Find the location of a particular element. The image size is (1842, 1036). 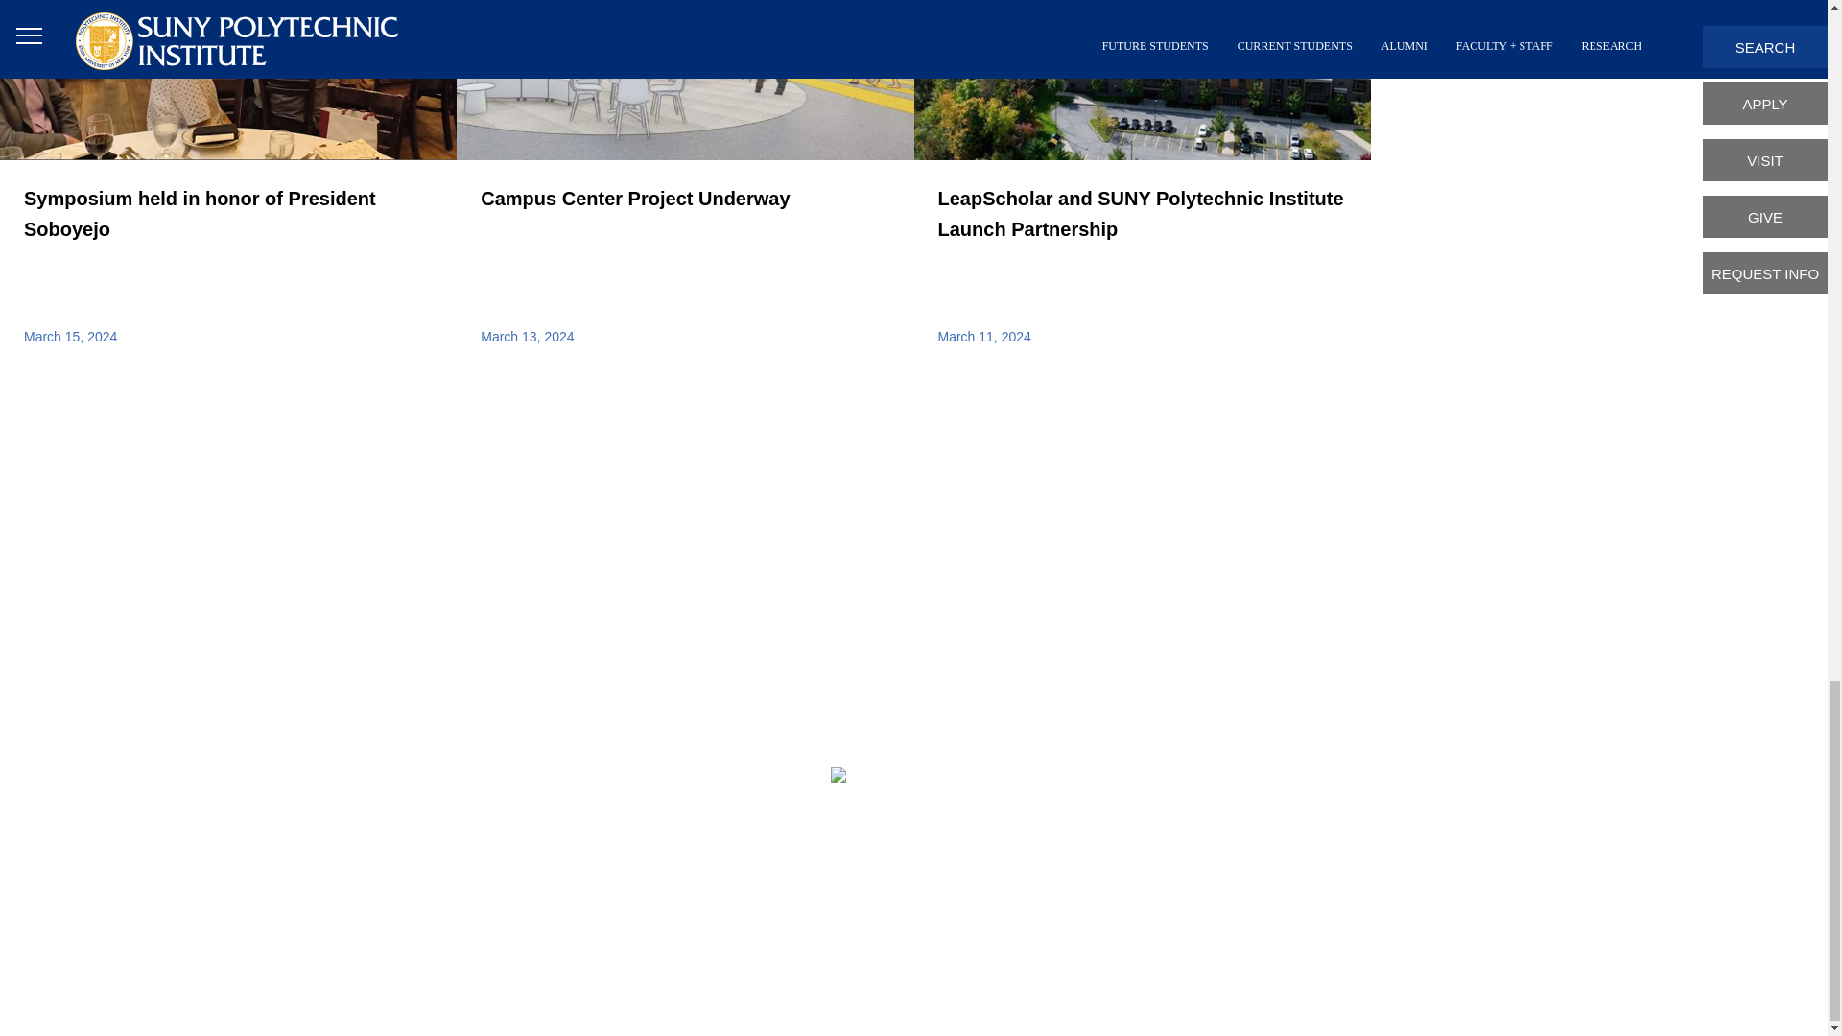

Faculty, Staff, Student Announcements is located at coordinates (1147, 564).